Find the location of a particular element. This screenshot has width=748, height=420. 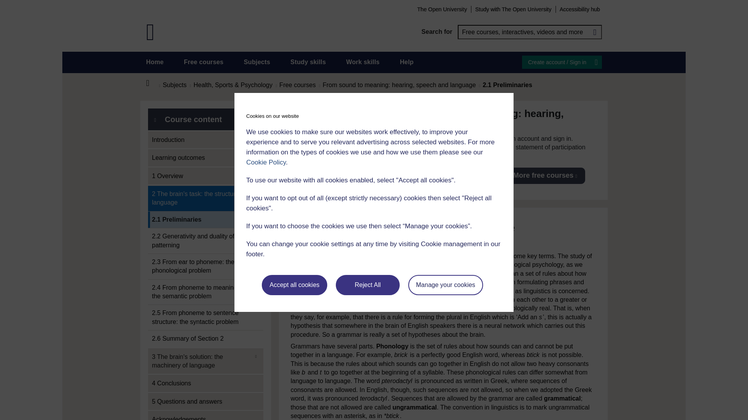

Manage your cookies is located at coordinates (446, 285).